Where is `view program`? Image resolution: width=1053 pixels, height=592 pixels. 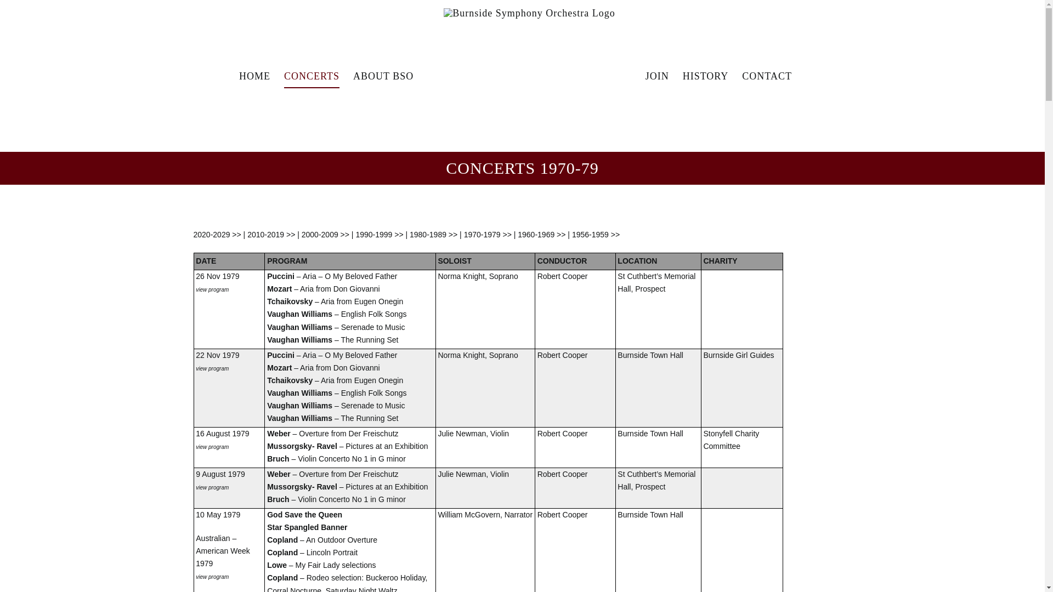
view program is located at coordinates (212, 368).